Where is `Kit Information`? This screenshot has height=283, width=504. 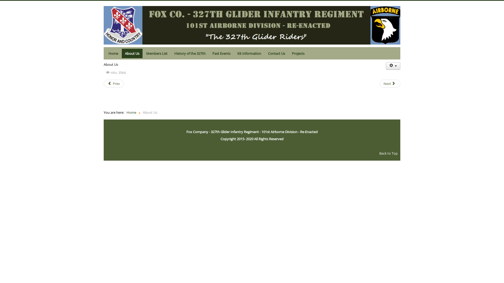
Kit Information is located at coordinates (249, 53).